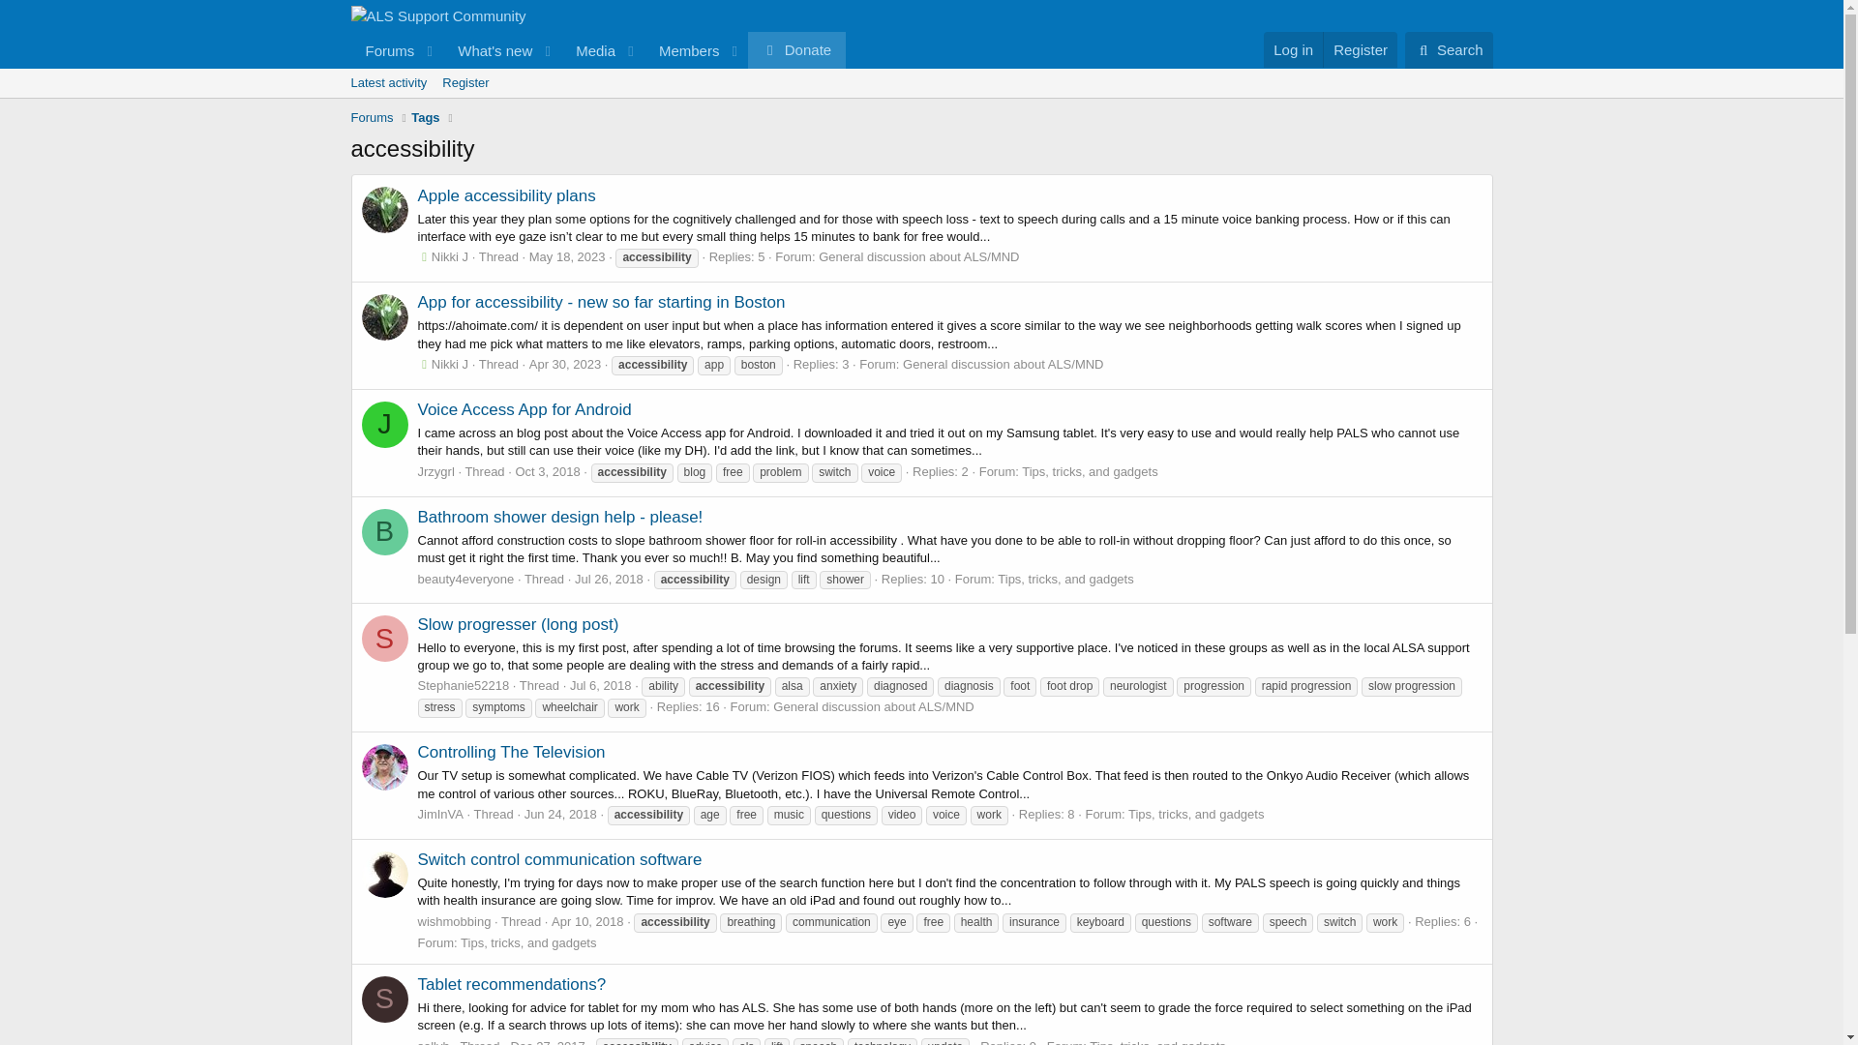  I want to click on Latest activity, so click(388, 83).